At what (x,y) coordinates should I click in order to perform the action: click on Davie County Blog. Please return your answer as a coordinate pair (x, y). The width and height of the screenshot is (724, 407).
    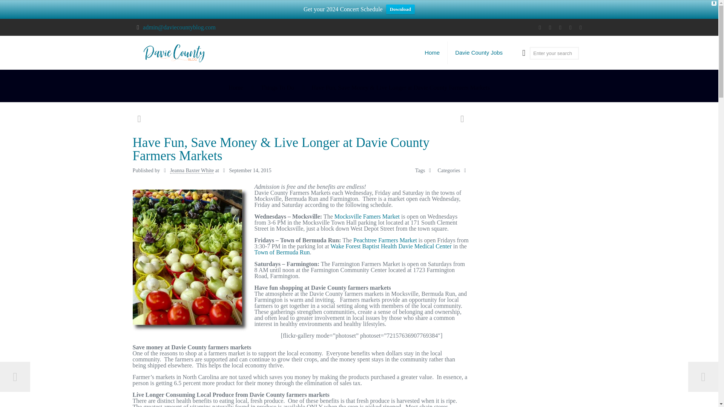
    Looking at the image, I should click on (175, 53).